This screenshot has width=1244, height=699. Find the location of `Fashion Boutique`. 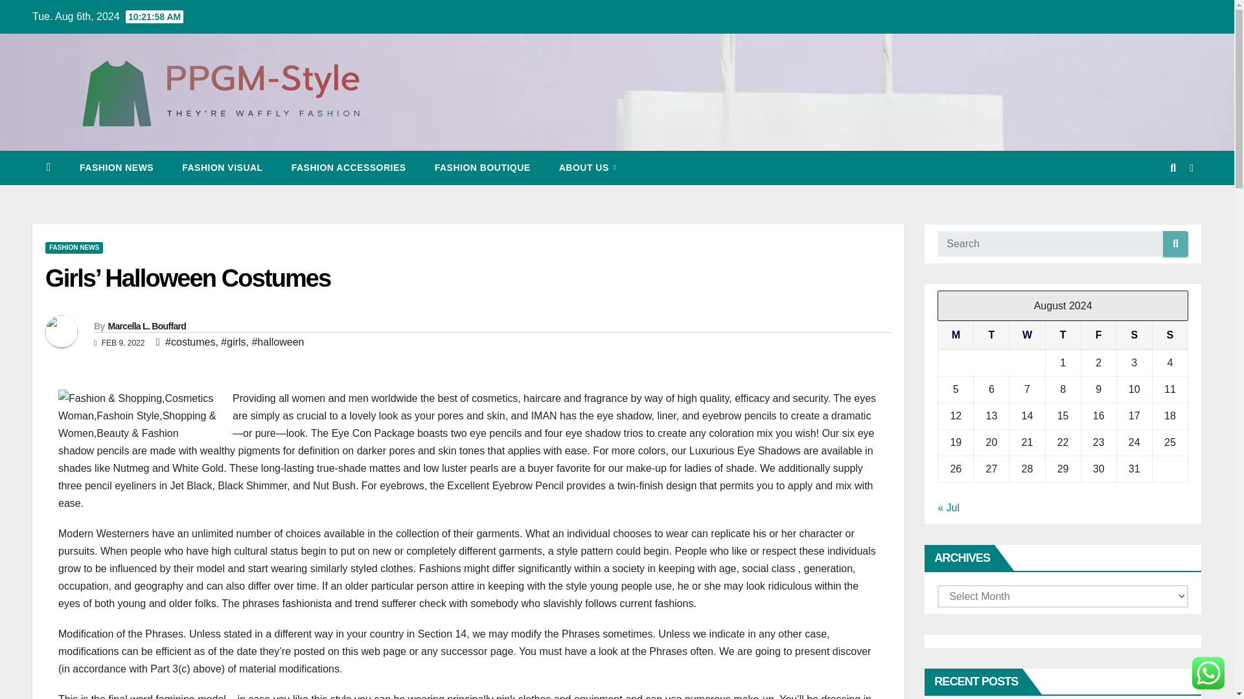

Fashion Boutique is located at coordinates (482, 168).